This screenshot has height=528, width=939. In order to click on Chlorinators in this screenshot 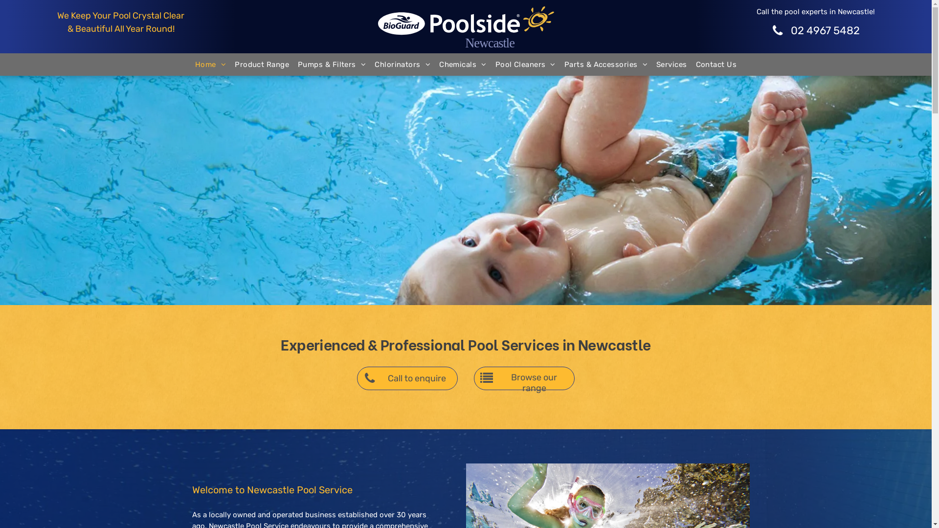, I will do `click(402, 65)`.